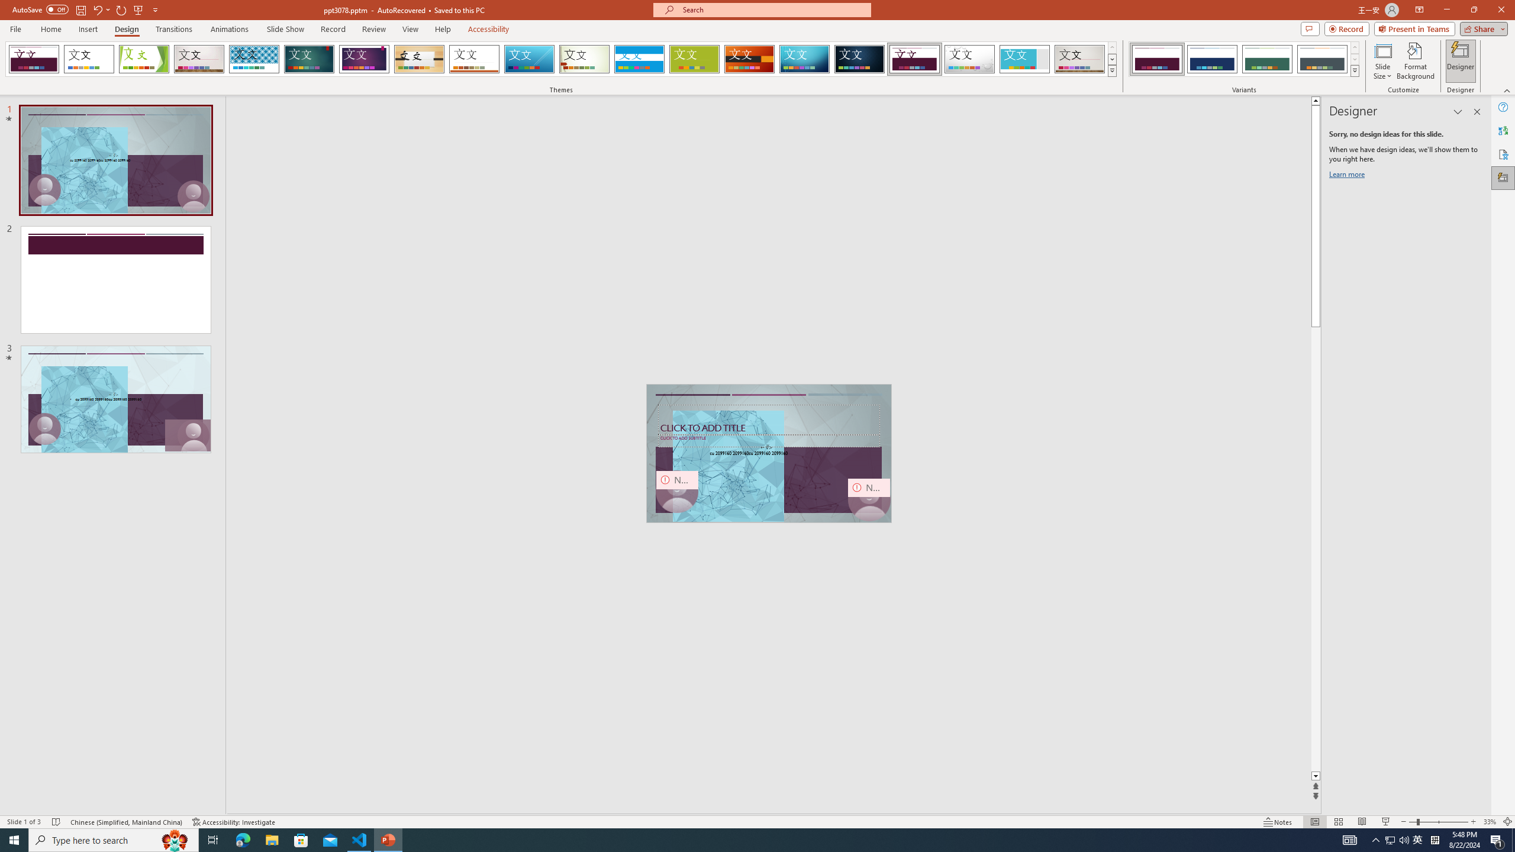  I want to click on From Beginning, so click(138, 9).